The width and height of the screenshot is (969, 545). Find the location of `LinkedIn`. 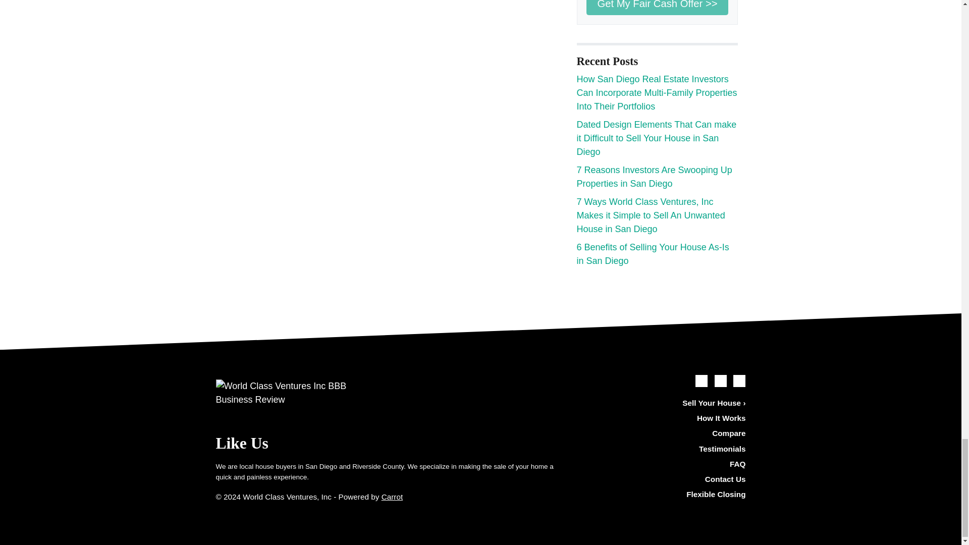

LinkedIn is located at coordinates (739, 380).